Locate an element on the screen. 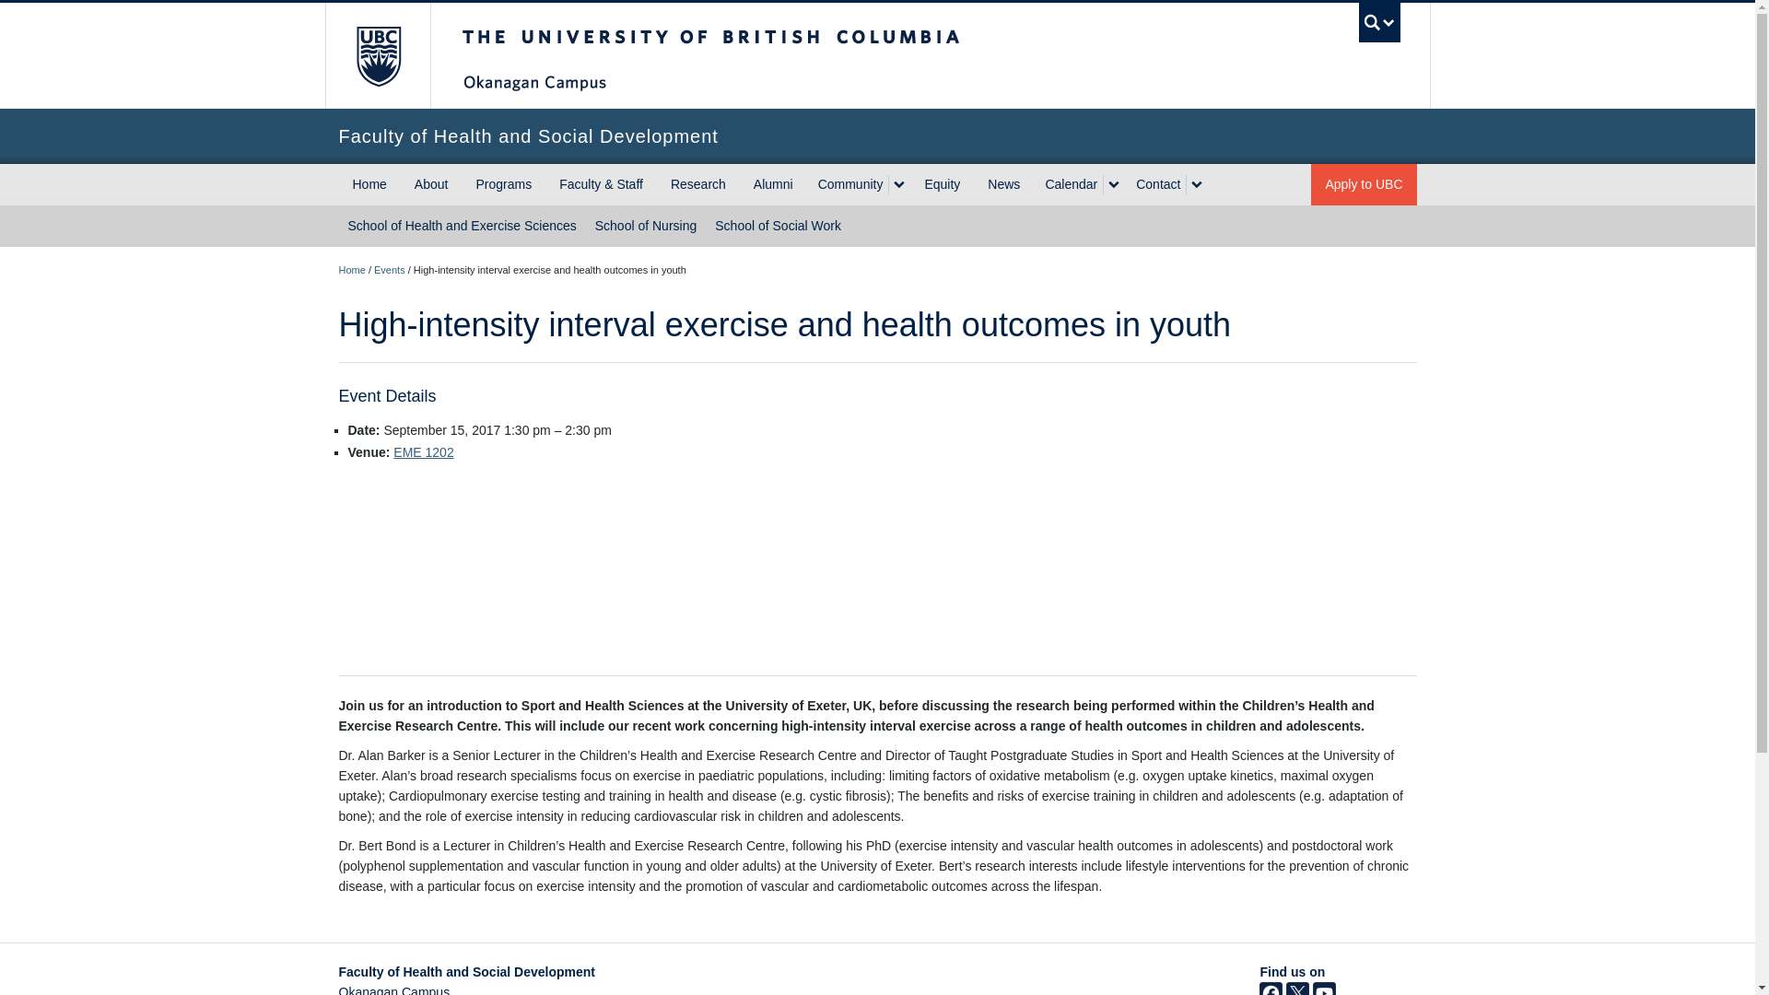 This screenshot has width=1769, height=995. The University of British Columbia is located at coordinates (376, 55).